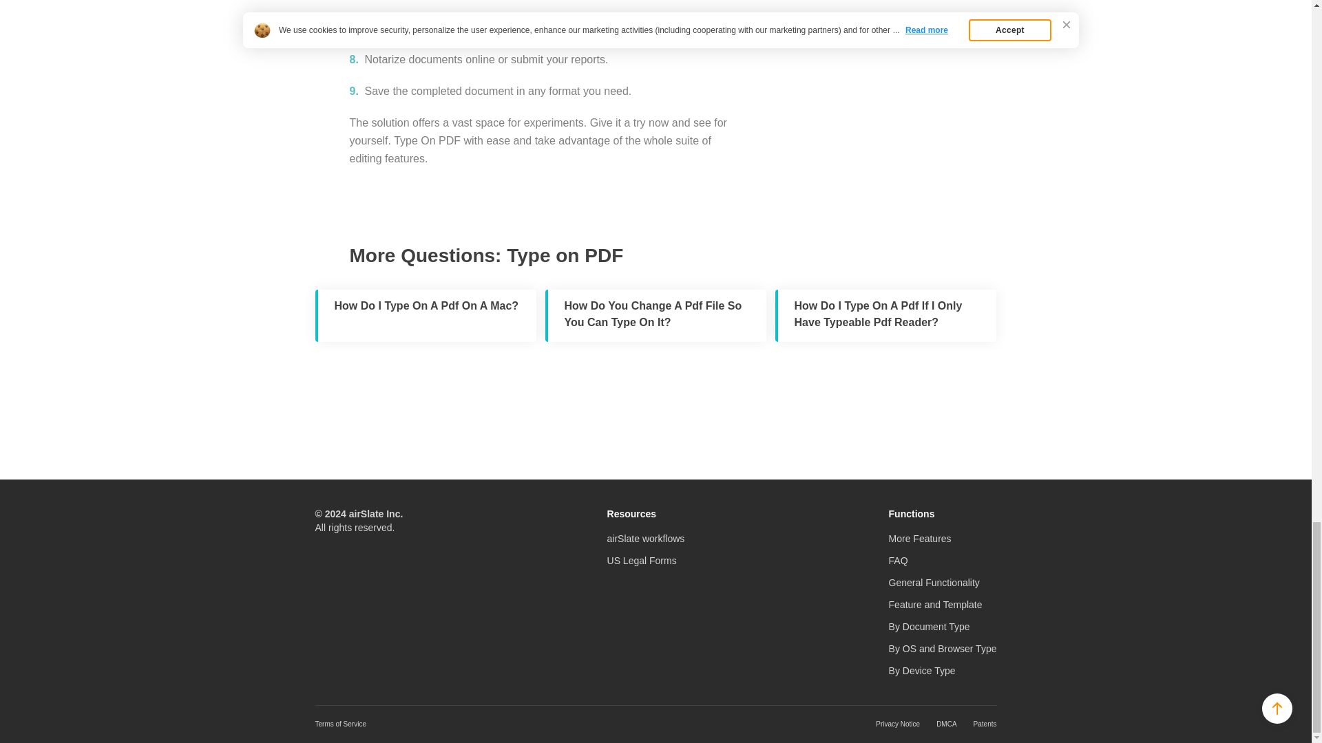  Describe the element at coordinates (426, 315) in the screenshot. I see `How Do I Type On A Pdf On A Mac?` at that location.